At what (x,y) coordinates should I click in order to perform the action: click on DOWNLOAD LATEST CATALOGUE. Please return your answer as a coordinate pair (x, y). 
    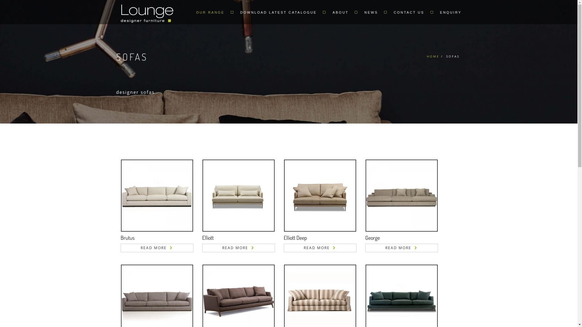
    Looking at the image, I should click on (280, 12).